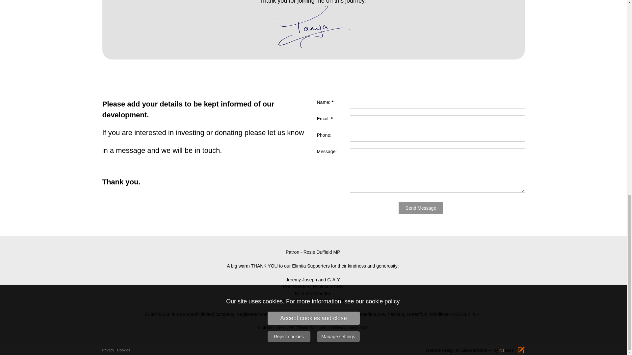  Describe the element at coordinates (421, 208) in the screenshot. I see `Send Message` at that location.